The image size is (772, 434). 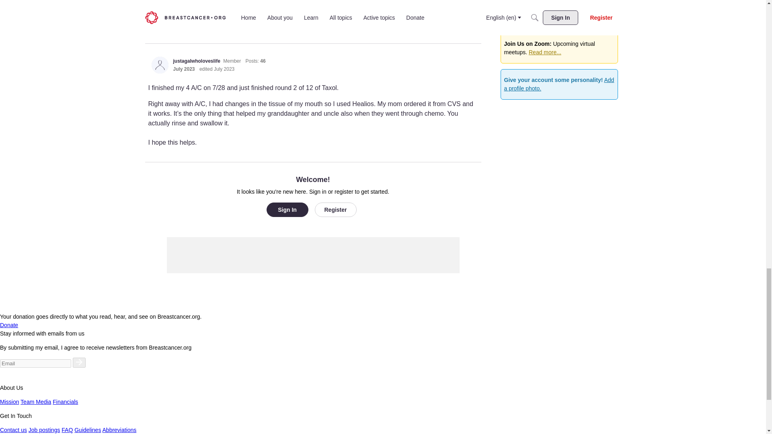 What do you see at coordinates (287, 210) in the screenshot?
I see `Sign In` at bounding box center [287, 210].